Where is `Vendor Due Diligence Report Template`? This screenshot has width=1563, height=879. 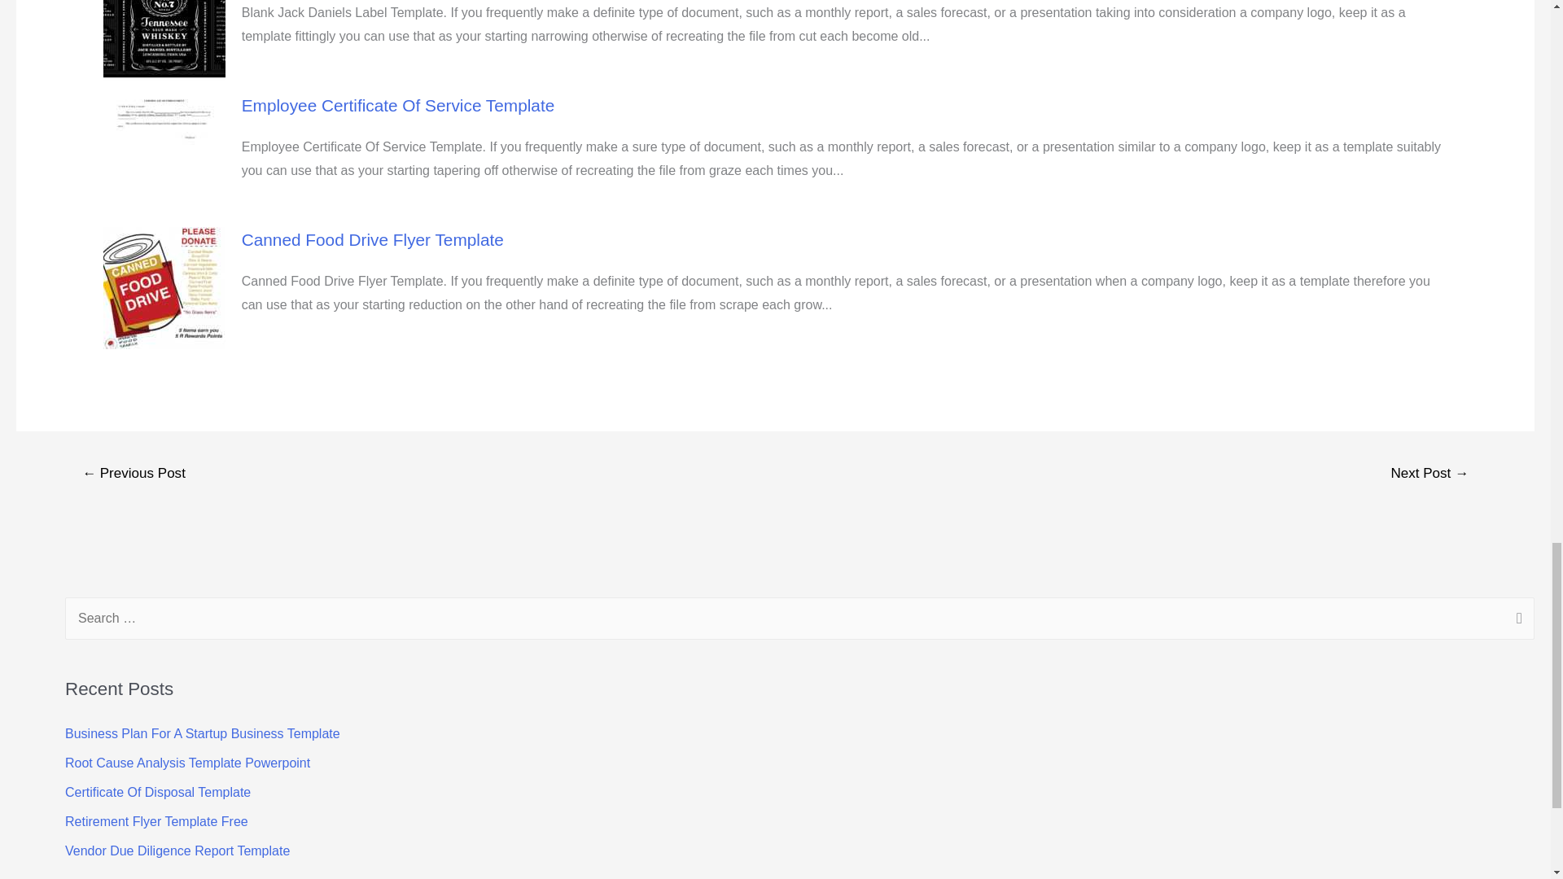 Vendor Due Diligence Report Template is located at coordinates (177, 851).